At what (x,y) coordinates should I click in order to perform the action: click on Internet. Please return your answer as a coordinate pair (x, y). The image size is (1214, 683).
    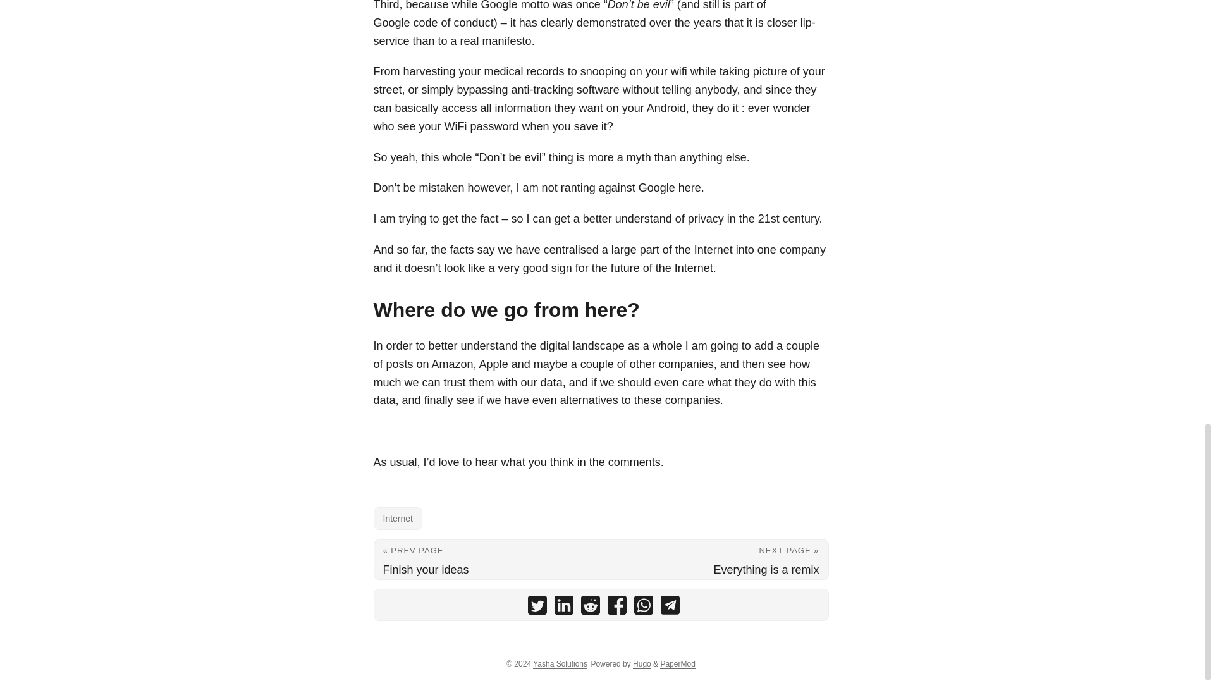
    Looking at the image, I should click on (397, 519).